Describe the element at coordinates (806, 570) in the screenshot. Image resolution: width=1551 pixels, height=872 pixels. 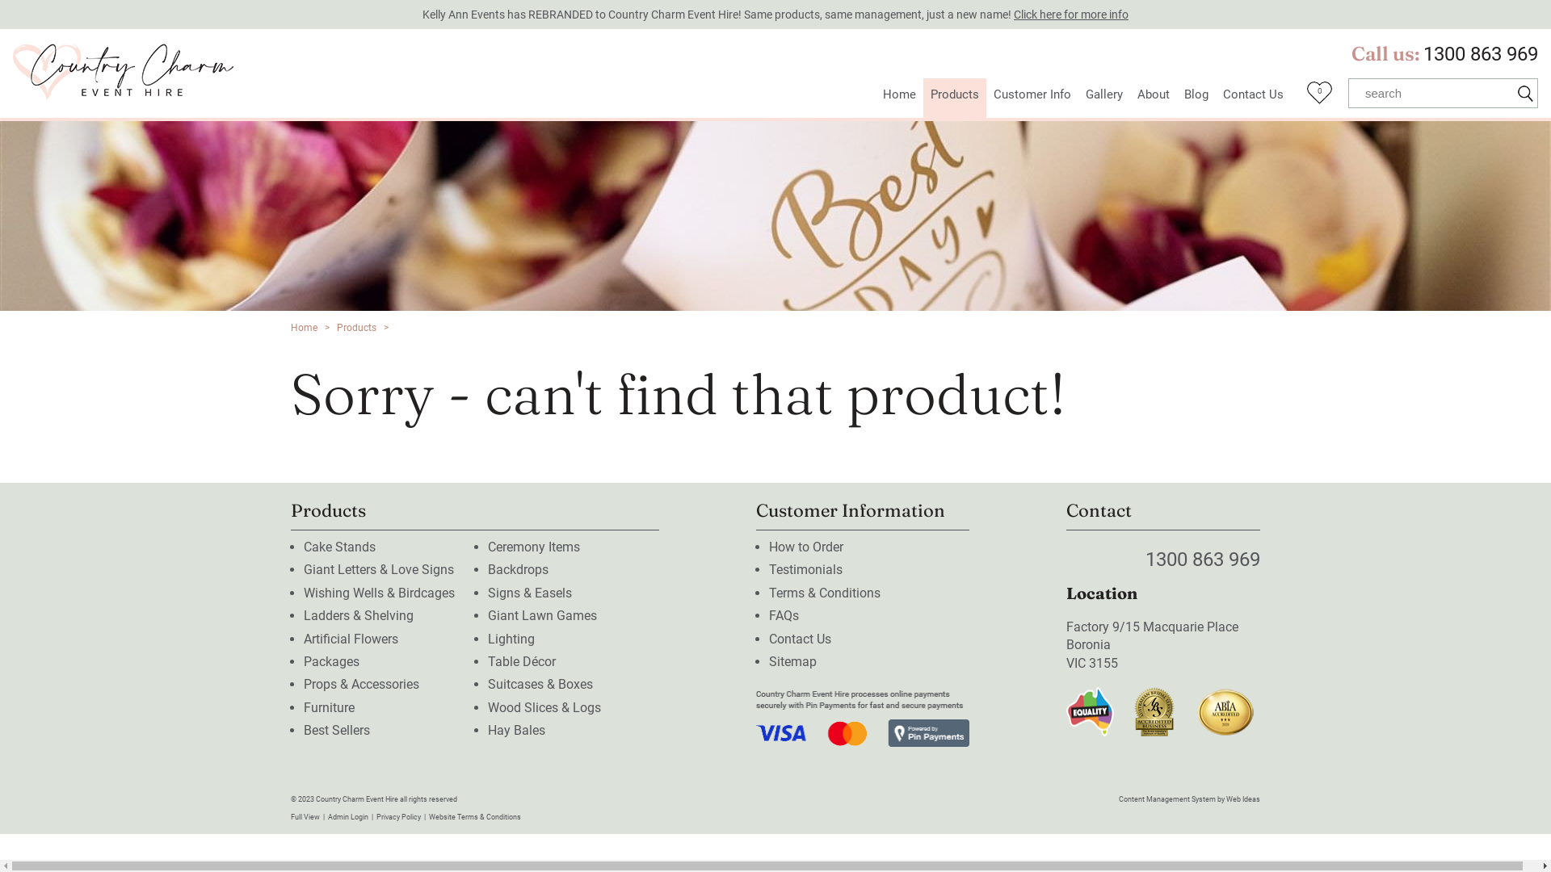
I see `Testimonials` at that location.